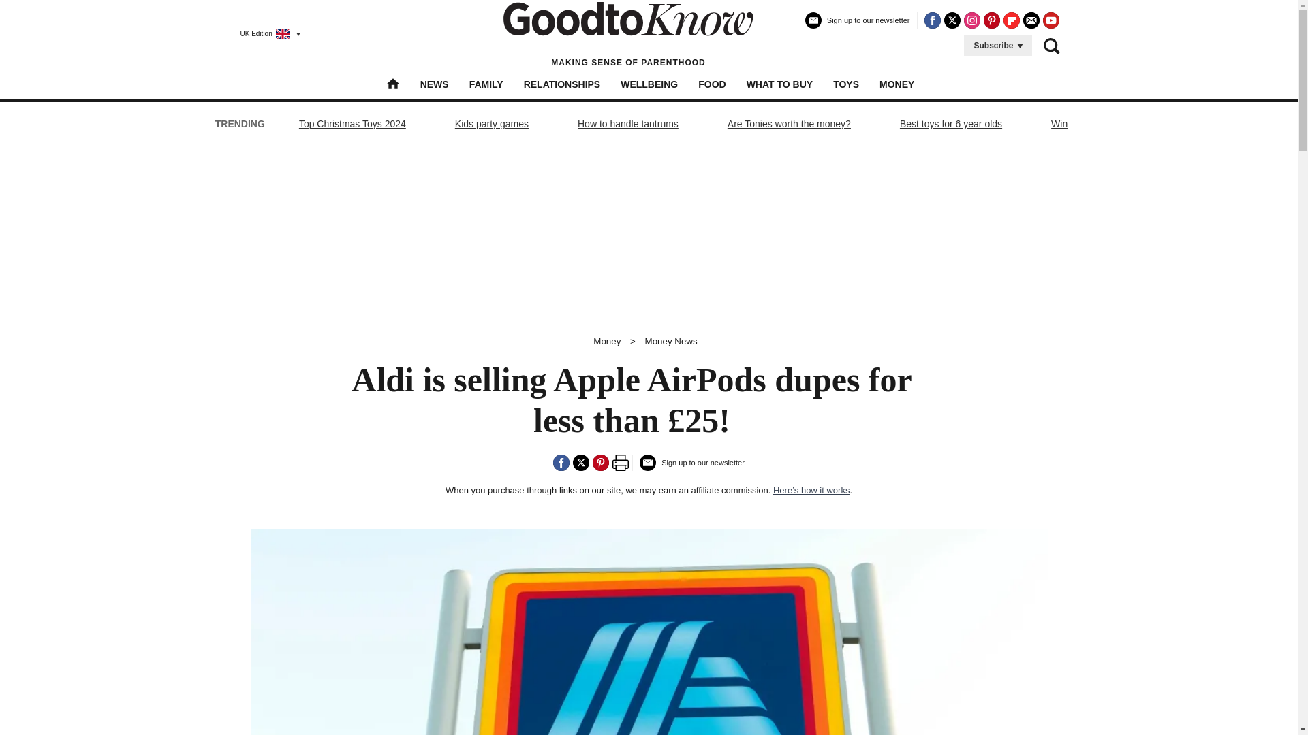  Describe the element at coordinates (712, 84) in the screenshot. I see `FOOD` at that location.